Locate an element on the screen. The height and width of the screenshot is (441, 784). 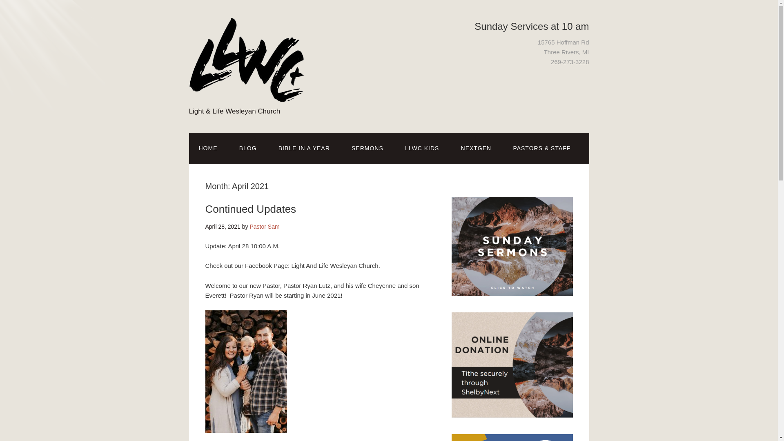
BLOG is located at coordinates (248, 148).